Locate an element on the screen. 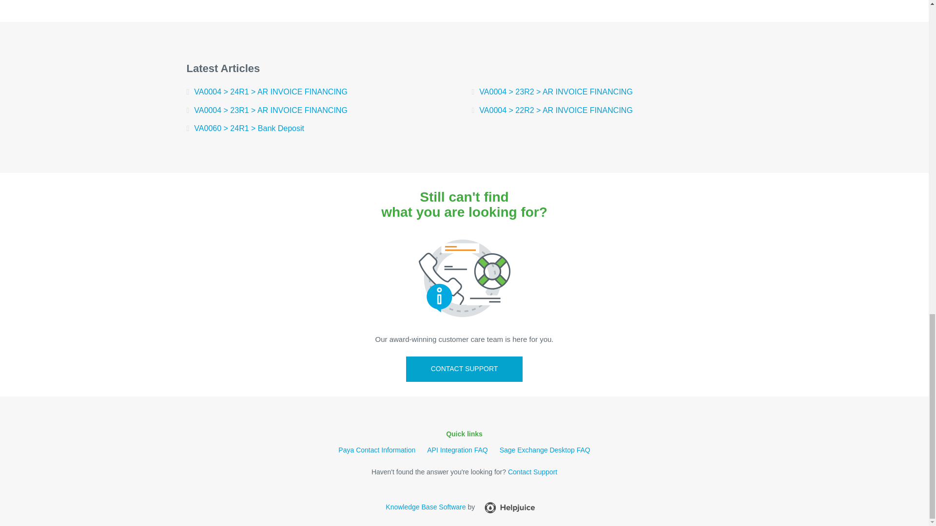  Sage Exchange Desktop FAQ is located at coordinates (545, 450).